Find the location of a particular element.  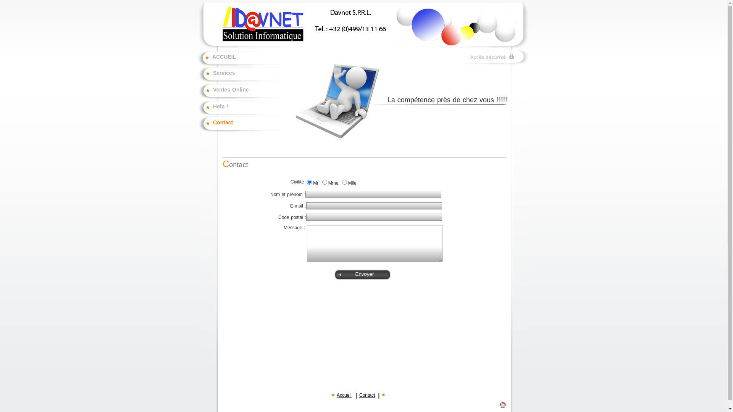

Contact is located at coordinates (367, 396).